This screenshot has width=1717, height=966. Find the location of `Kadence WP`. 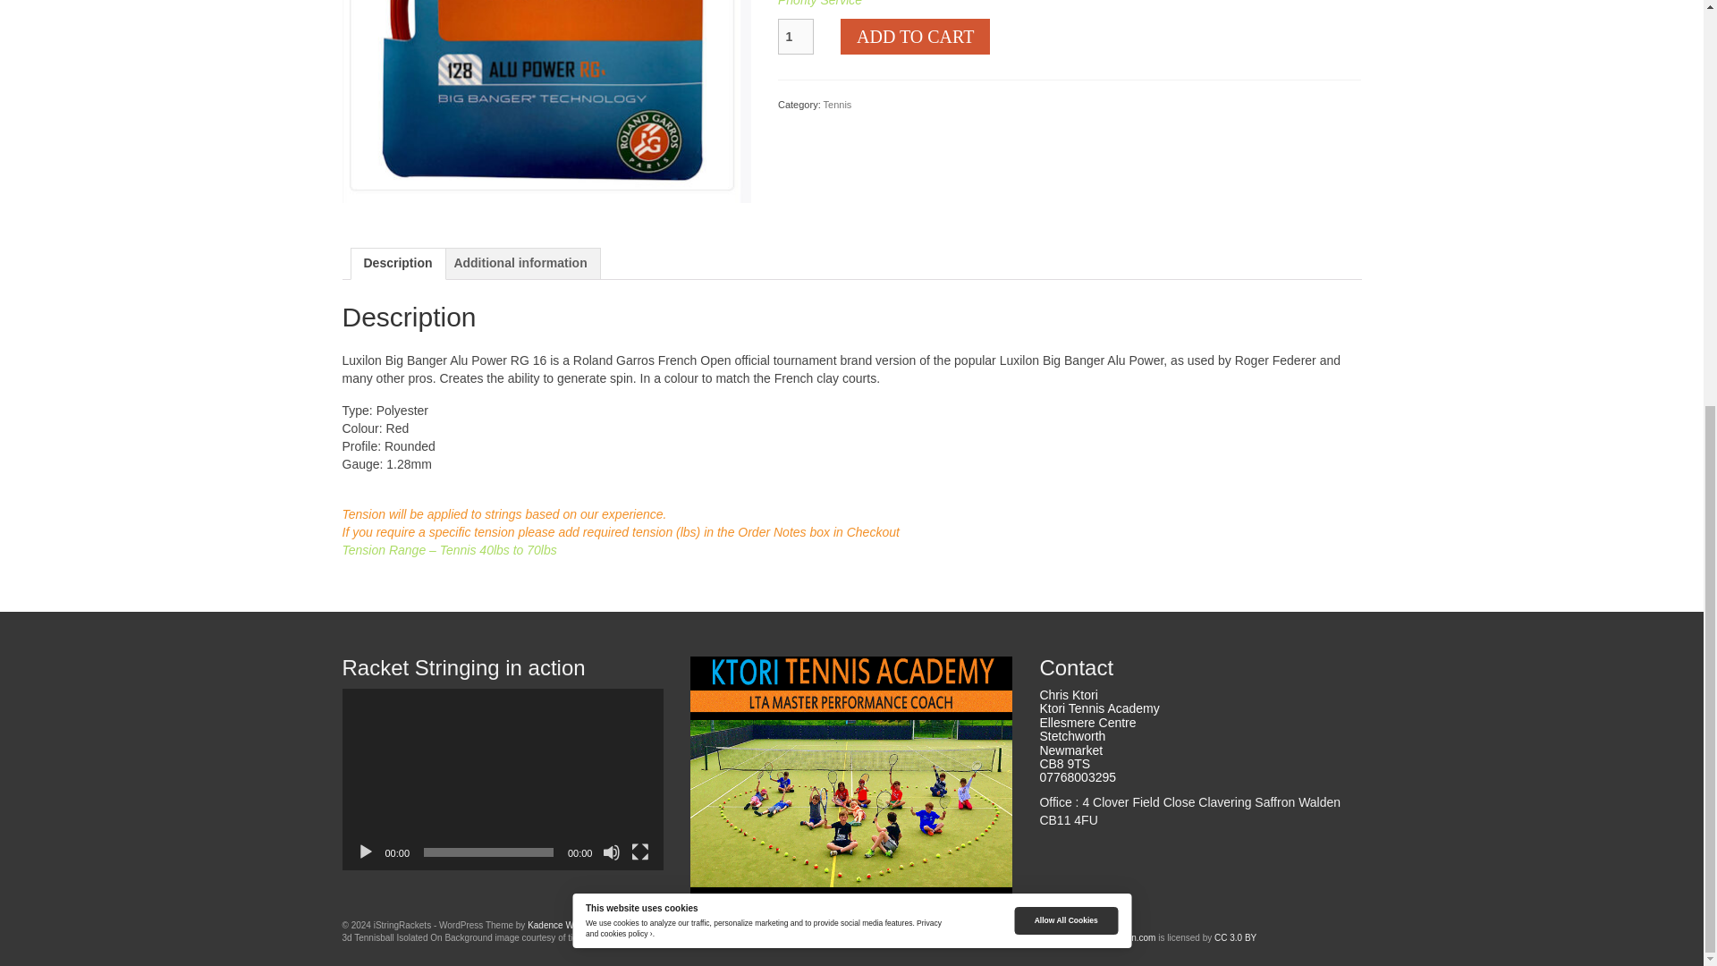

Kadence WP is located at coordinates (553, 925).